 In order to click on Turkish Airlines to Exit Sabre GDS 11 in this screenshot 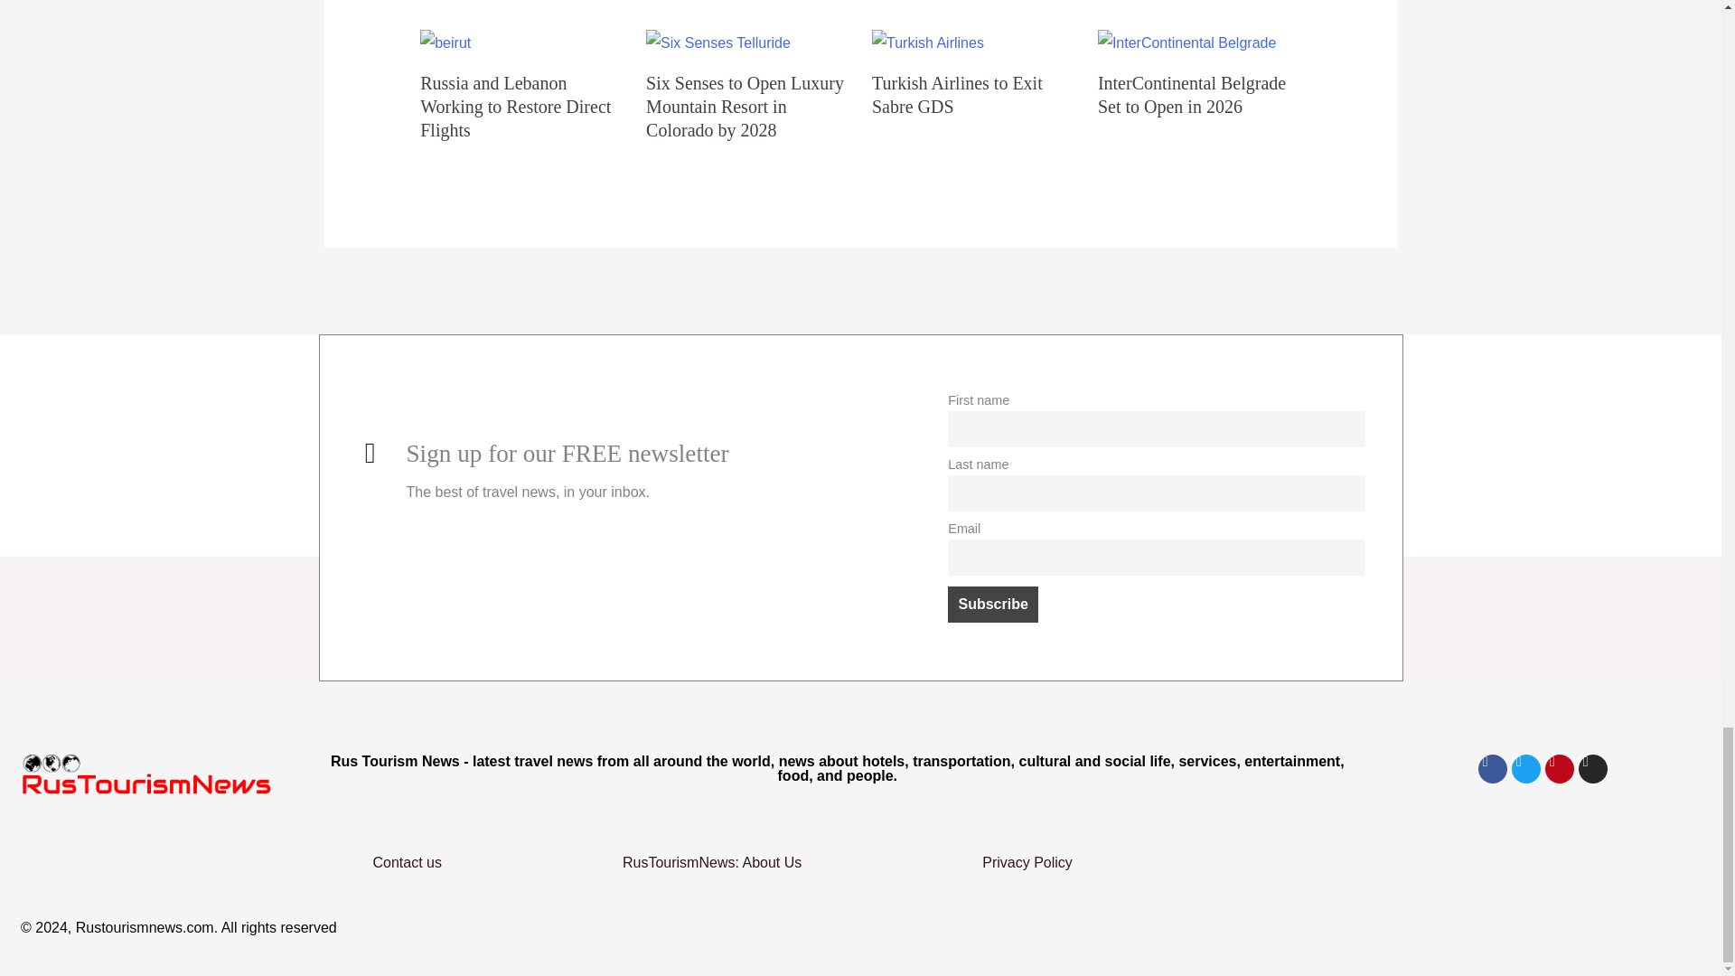, I will do `click(927, 43)`.